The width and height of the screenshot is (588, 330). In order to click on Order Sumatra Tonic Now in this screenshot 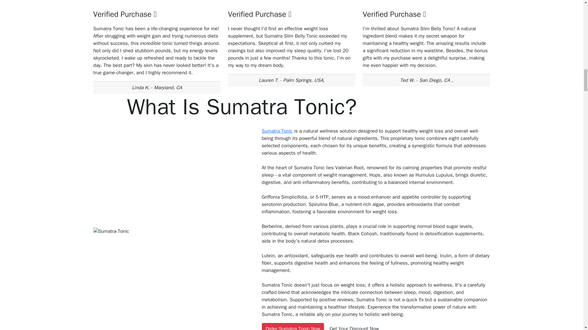, I will do `click(293, 326)`.